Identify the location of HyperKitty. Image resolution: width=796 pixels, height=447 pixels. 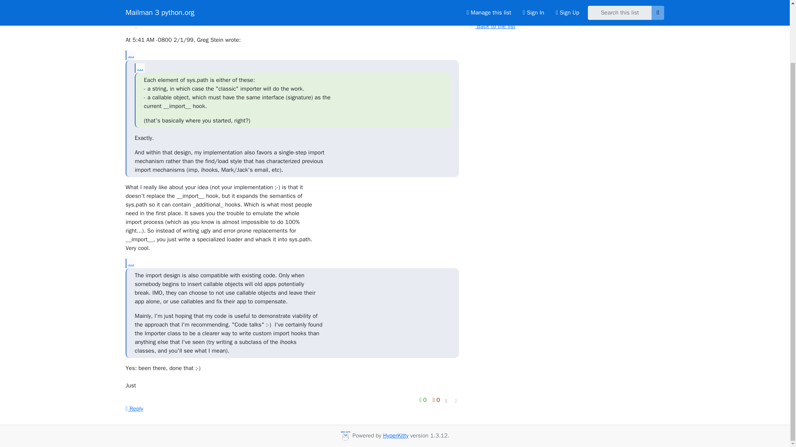
(396, 435).